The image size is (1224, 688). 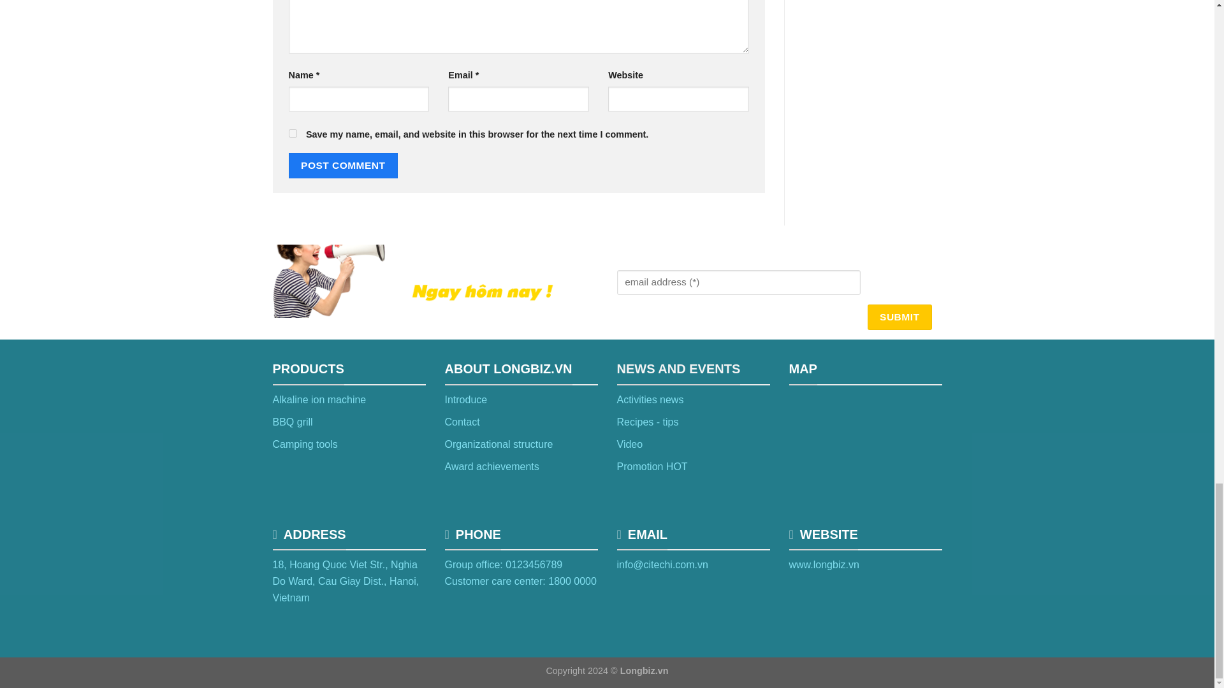 What do you see at coordinates (343, 164) in the screenshot?
I see `Post Comment` at bounding box center [343, 164].